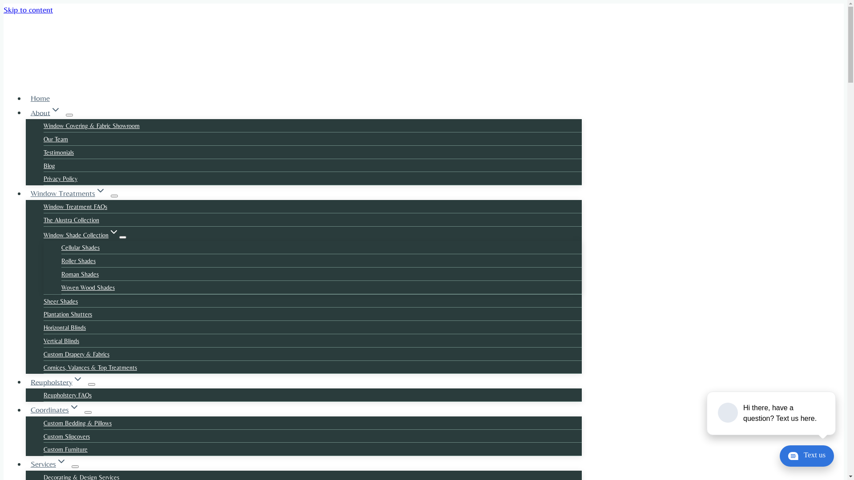 The height and width of the screenshot is (480, 854). Describe the element at coordinates (66, 449) in the screenshot. I see `Custom Furniture` at that location.